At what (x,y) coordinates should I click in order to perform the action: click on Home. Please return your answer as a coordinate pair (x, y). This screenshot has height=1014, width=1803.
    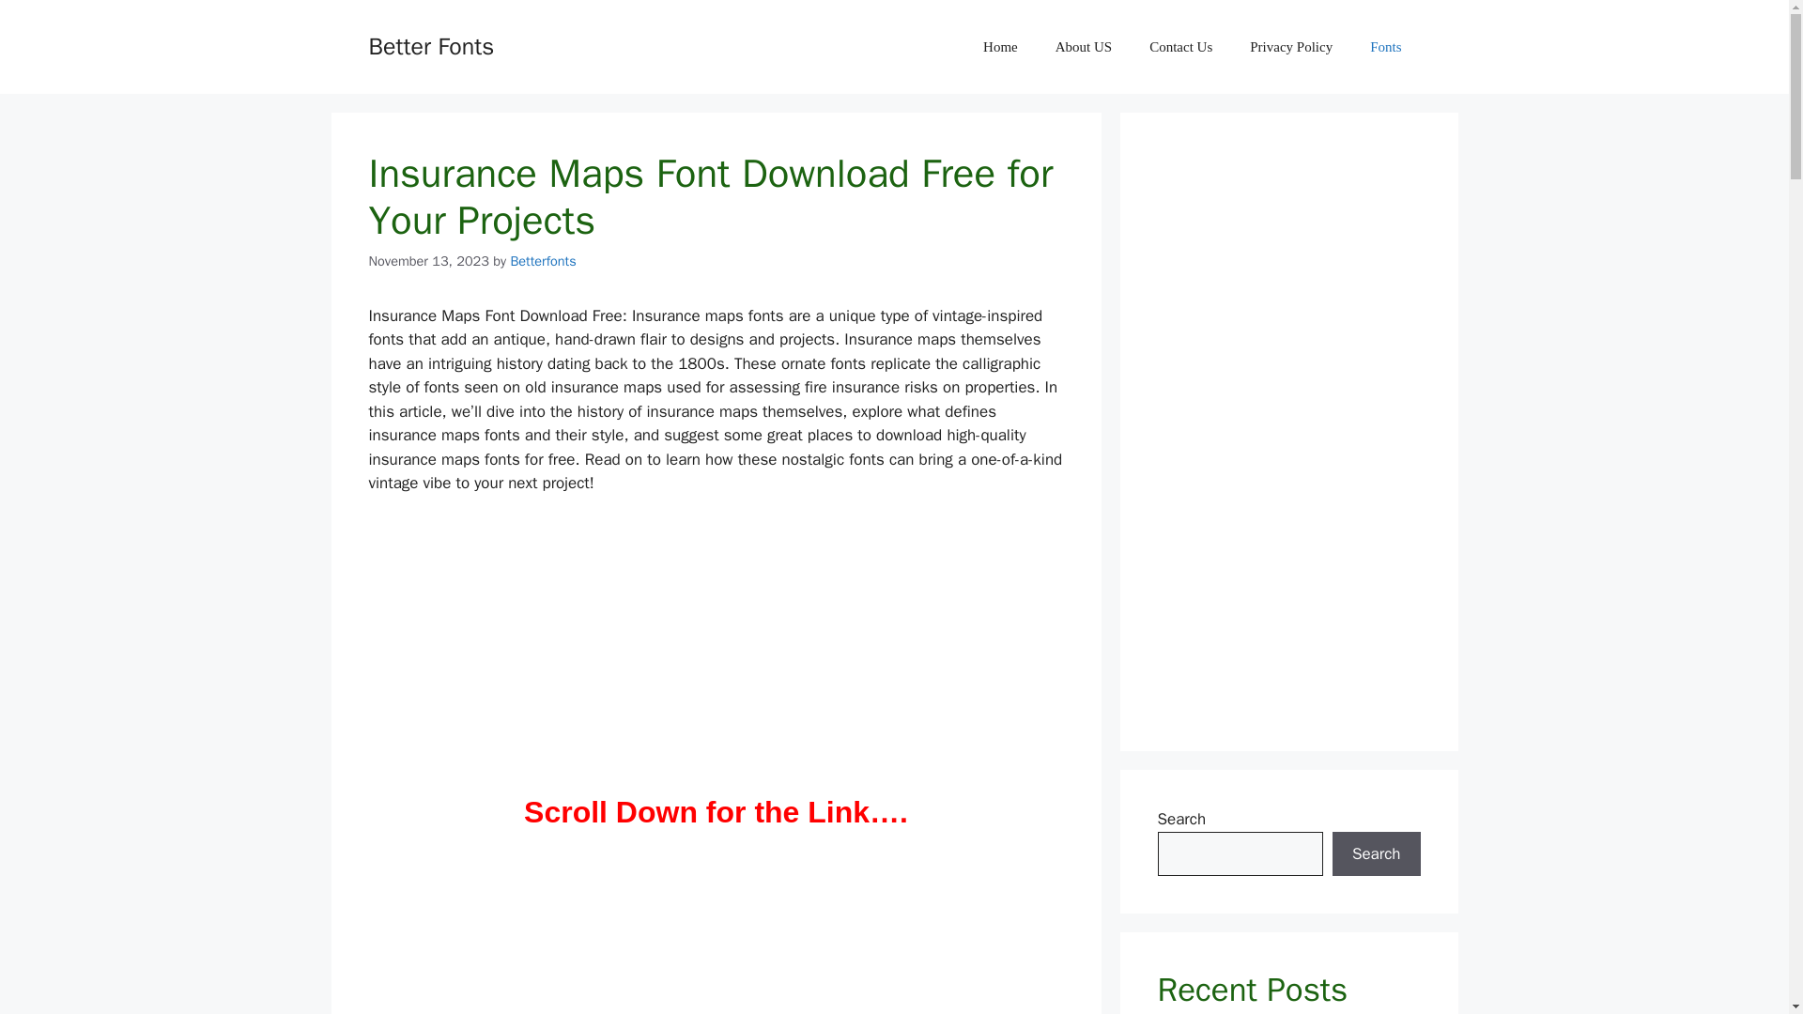
    Looking at the image, I should click on (1001, 47).